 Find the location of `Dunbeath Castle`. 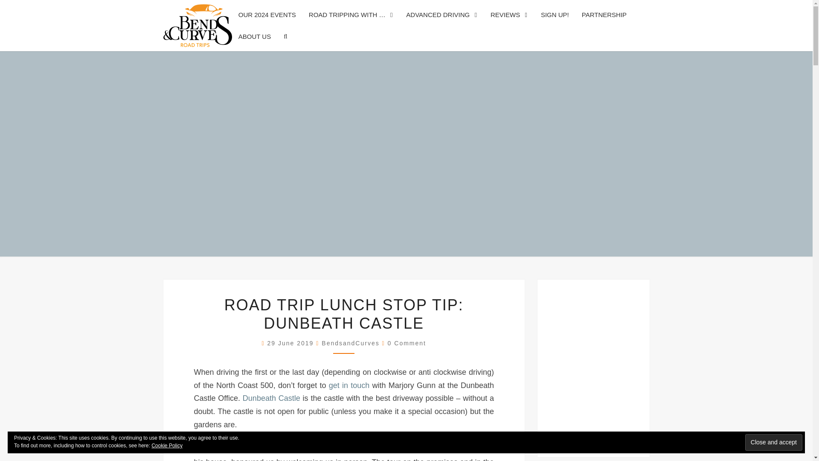

Dunbeath Castle is located at coordinates (273, 398).